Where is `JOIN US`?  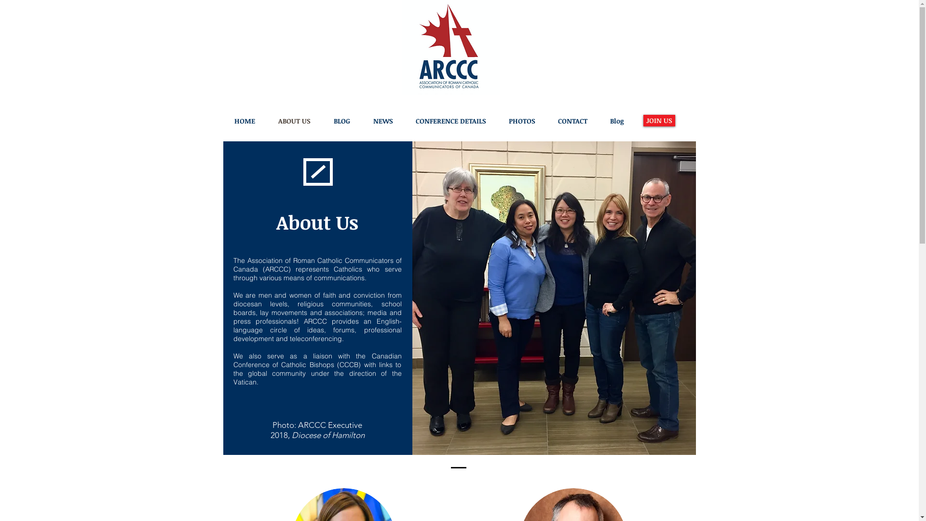
JOIN US is located at coordinates (659, 121).